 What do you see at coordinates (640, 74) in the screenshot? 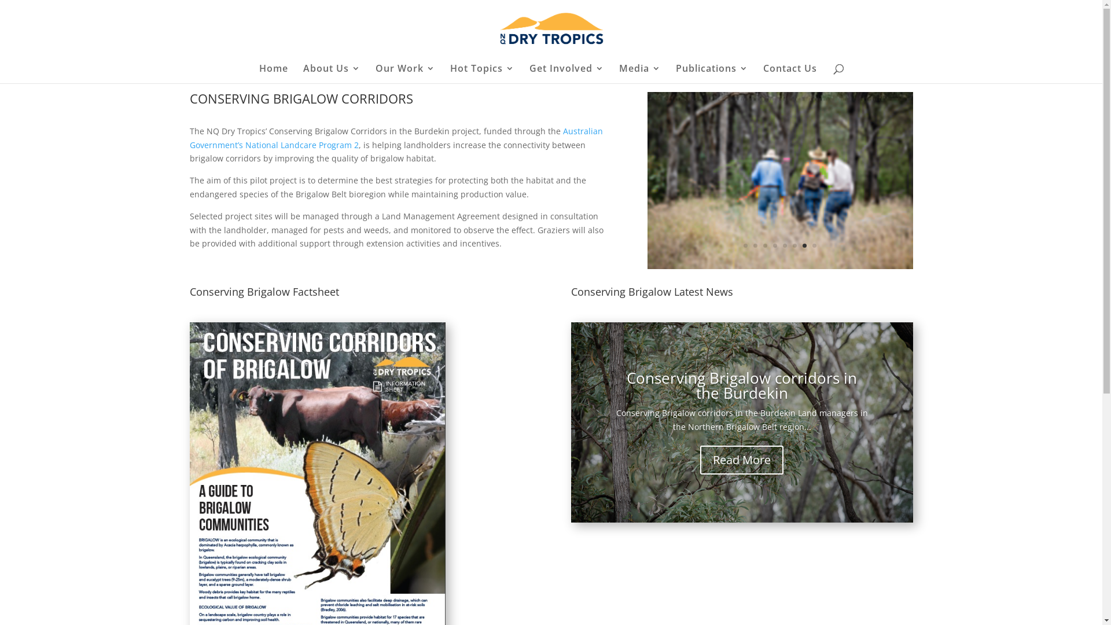
I see `Media` at bounding box center [640, 74].